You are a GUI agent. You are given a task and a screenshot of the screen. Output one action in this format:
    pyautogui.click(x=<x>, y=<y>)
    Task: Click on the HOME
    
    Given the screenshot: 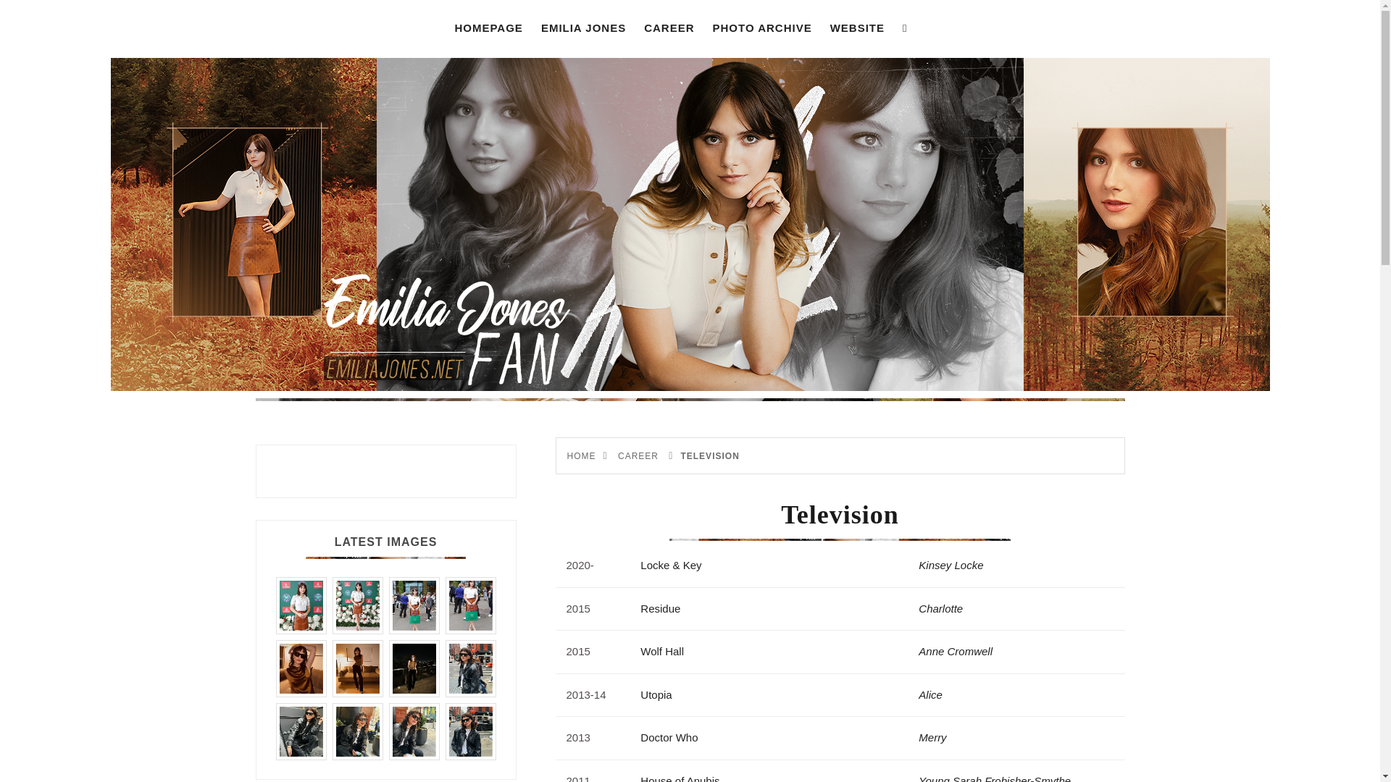 What is the action you would take?
    pyautogui.click(x=580, y=456)
    